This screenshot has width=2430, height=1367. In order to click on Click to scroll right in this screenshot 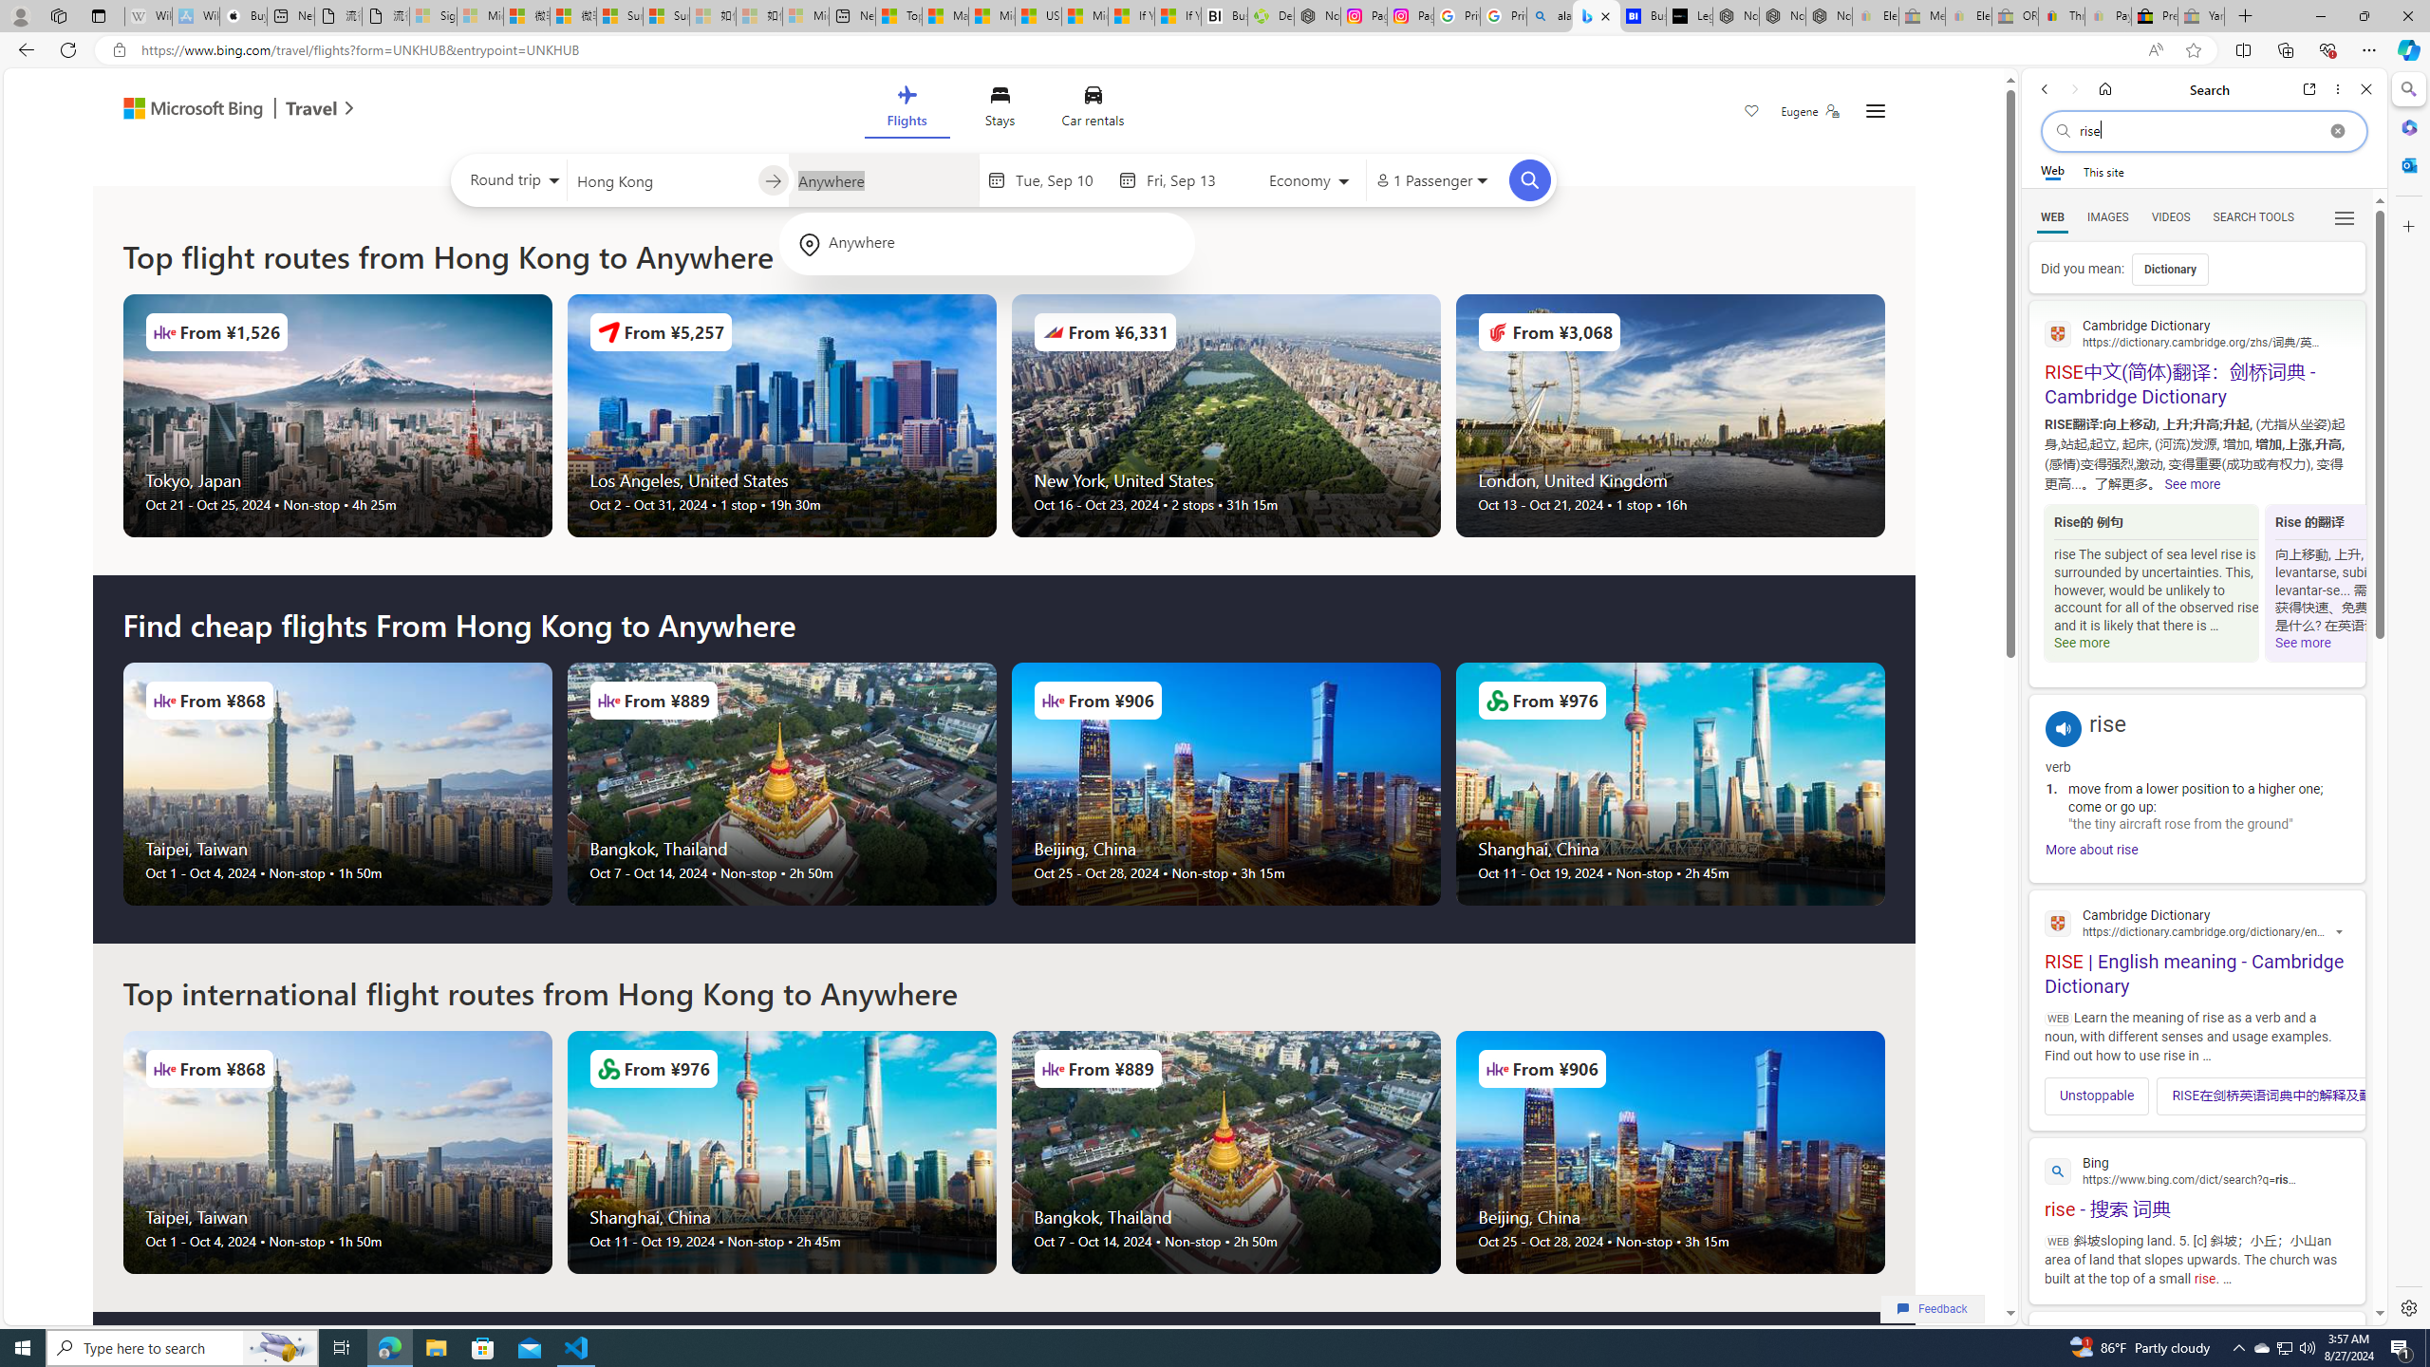, I will do `click(2339, 1095)`.